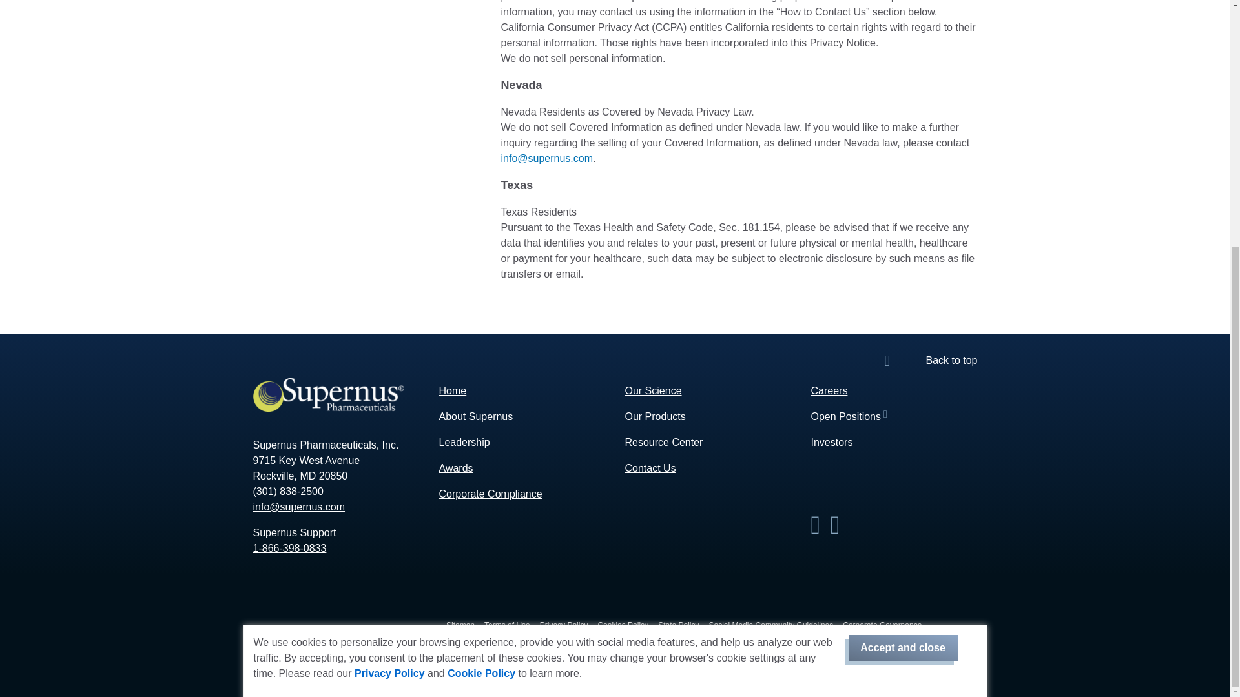 Image resolution: width=1240 pixels, height=697 pixels. What do you see at coordinates (903, 272) in the screenshot?
I see `Accept and close` at bounding box center [903, 272].